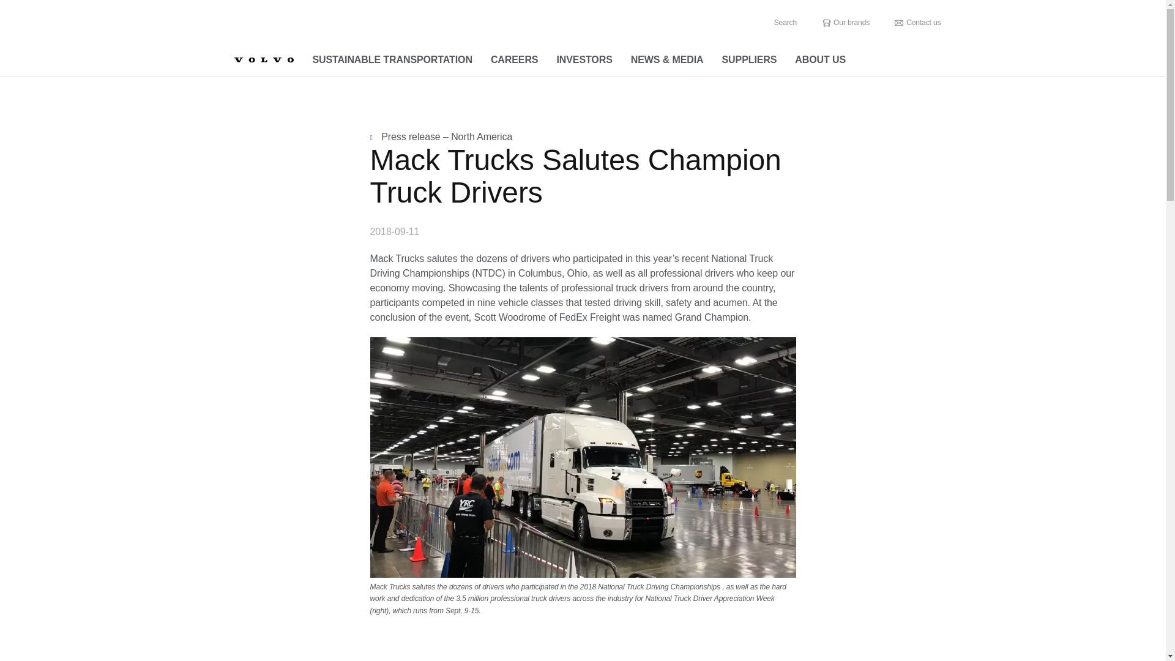 The image size is (1175, 661). Describe the element at coordinates (584, 60) in the screenshot. I see `INVESTORS` at that location.